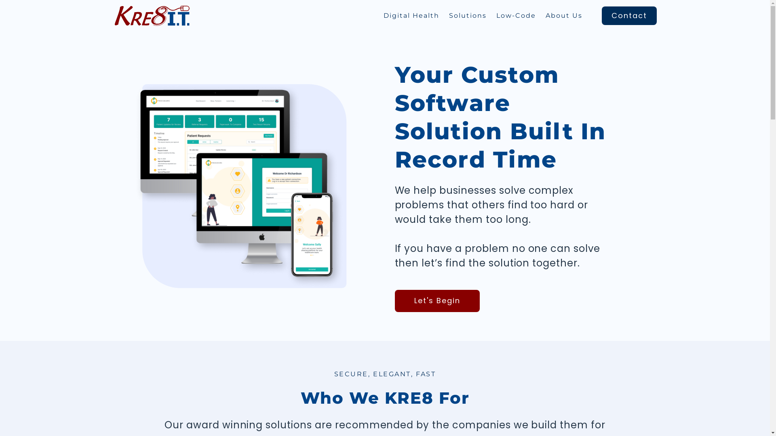  What do you see at coordinates (439, 16) in the screenshot?
I see `Digital Health` at bounding box center [439, 16].